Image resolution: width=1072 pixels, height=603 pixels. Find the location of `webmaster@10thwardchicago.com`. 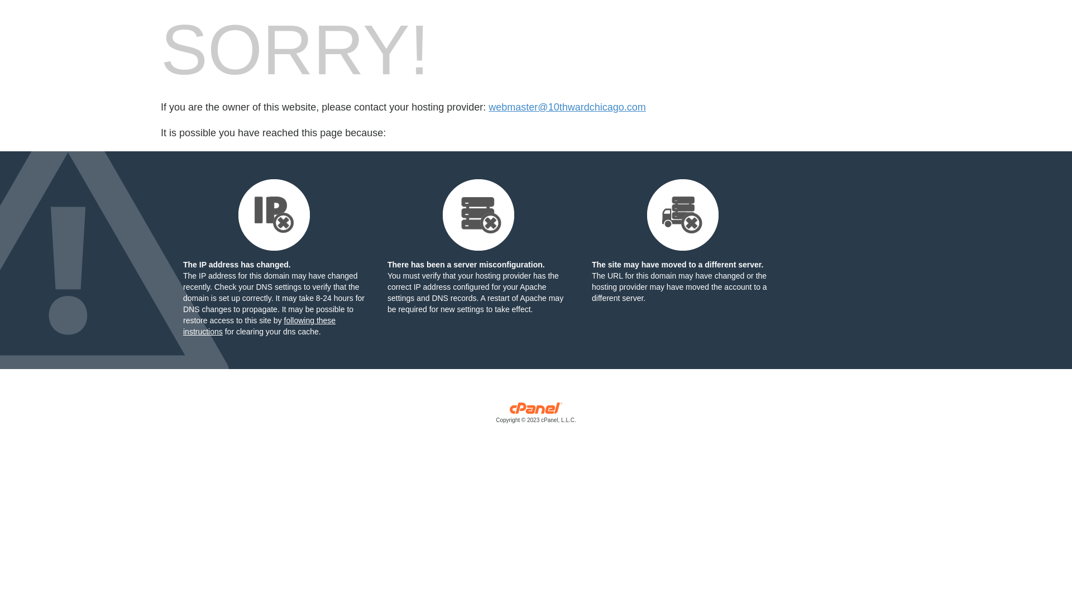

webmaster@10thwardchicago.com is located at coordinates (567, 107).